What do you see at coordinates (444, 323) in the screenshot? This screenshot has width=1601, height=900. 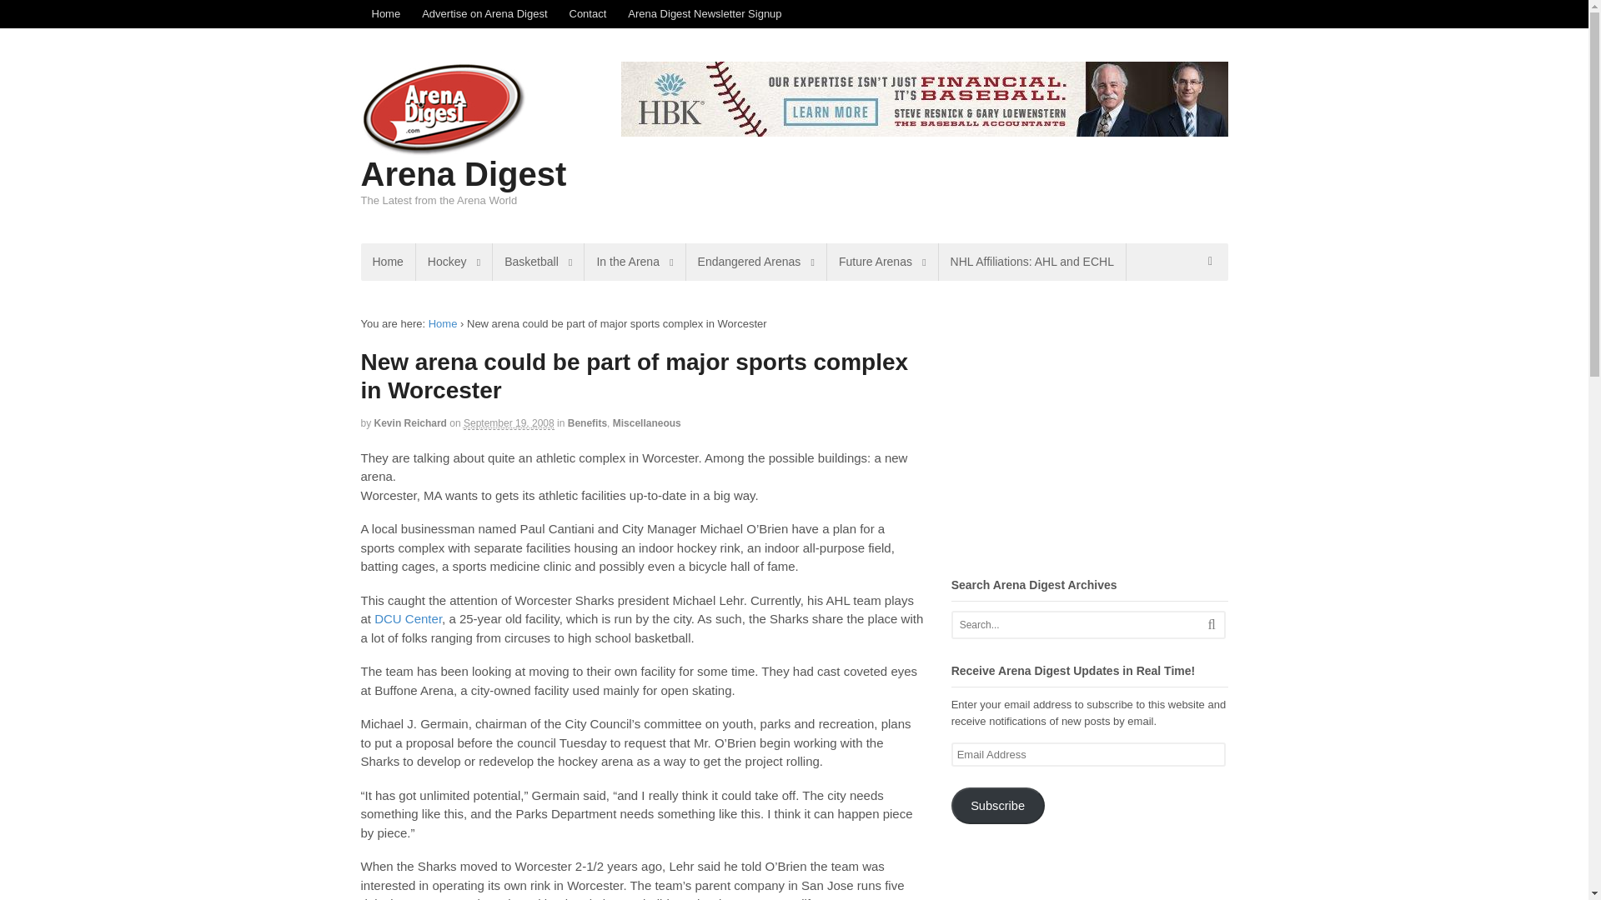 I see `Home` at bounding box center [444, 323].